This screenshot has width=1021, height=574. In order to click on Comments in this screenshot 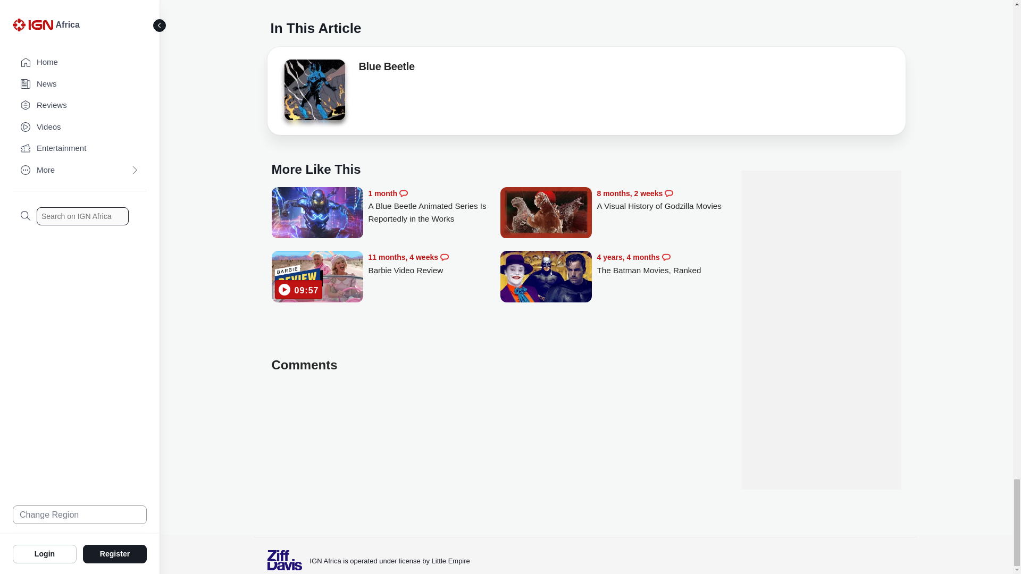, I will do `click(668, 193)`.